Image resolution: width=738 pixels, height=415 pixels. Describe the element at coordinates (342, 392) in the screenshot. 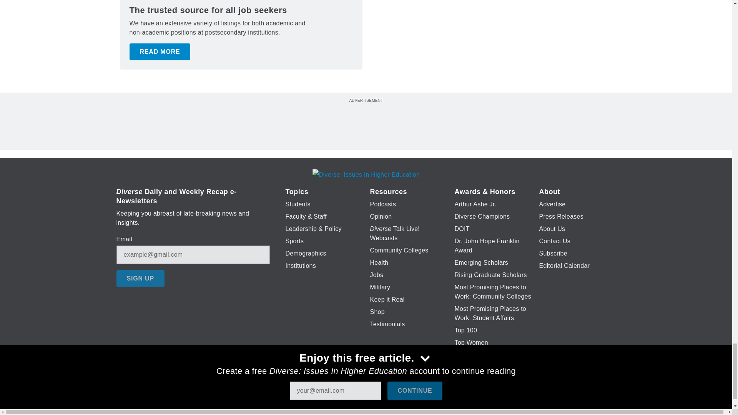

I see `Twitter X icon` at that location.